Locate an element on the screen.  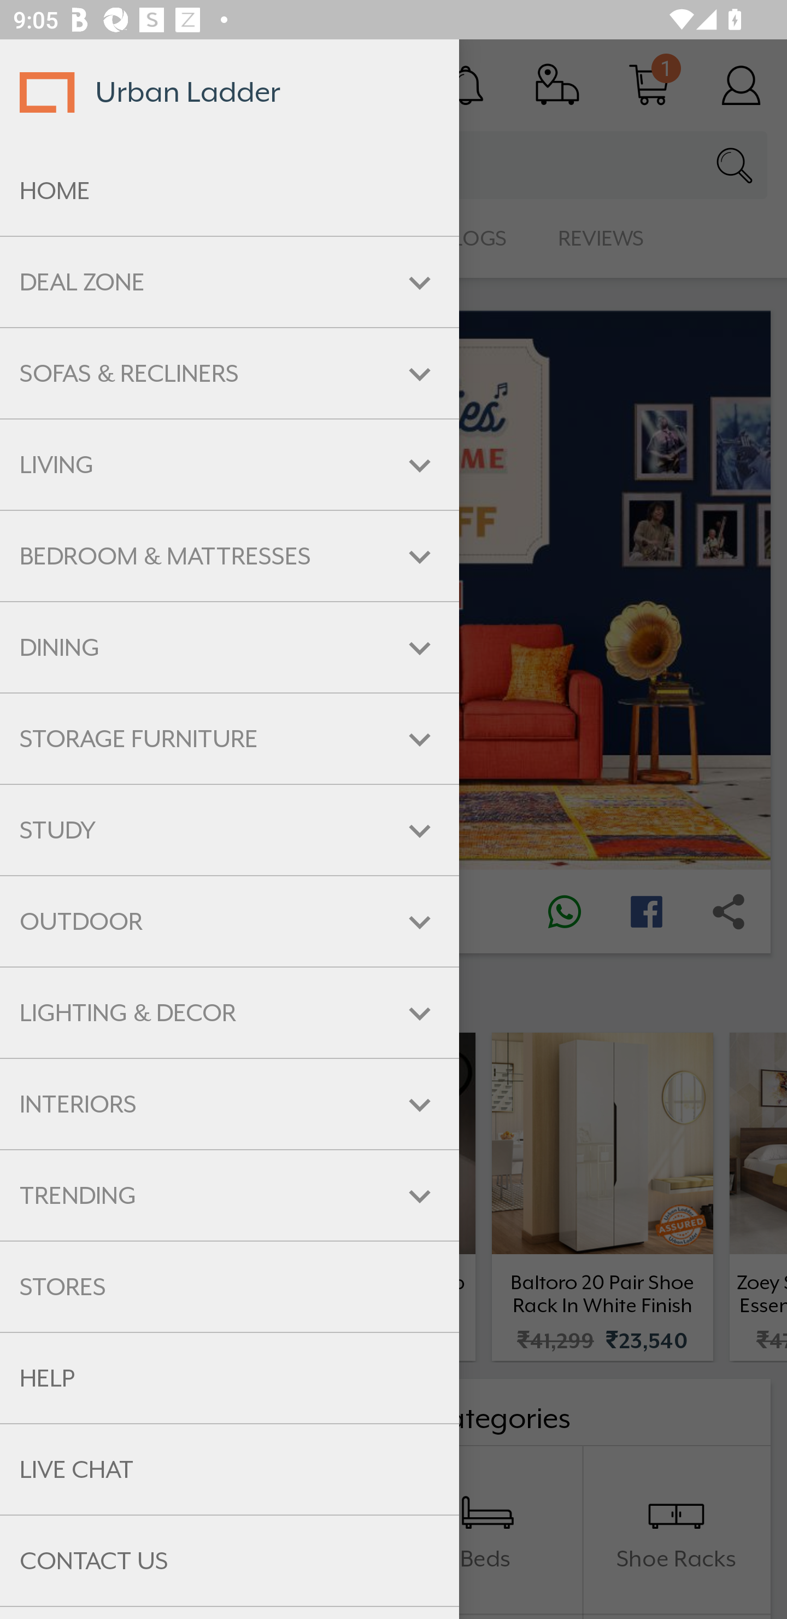
STORES is located at coordinates (230, 1287).